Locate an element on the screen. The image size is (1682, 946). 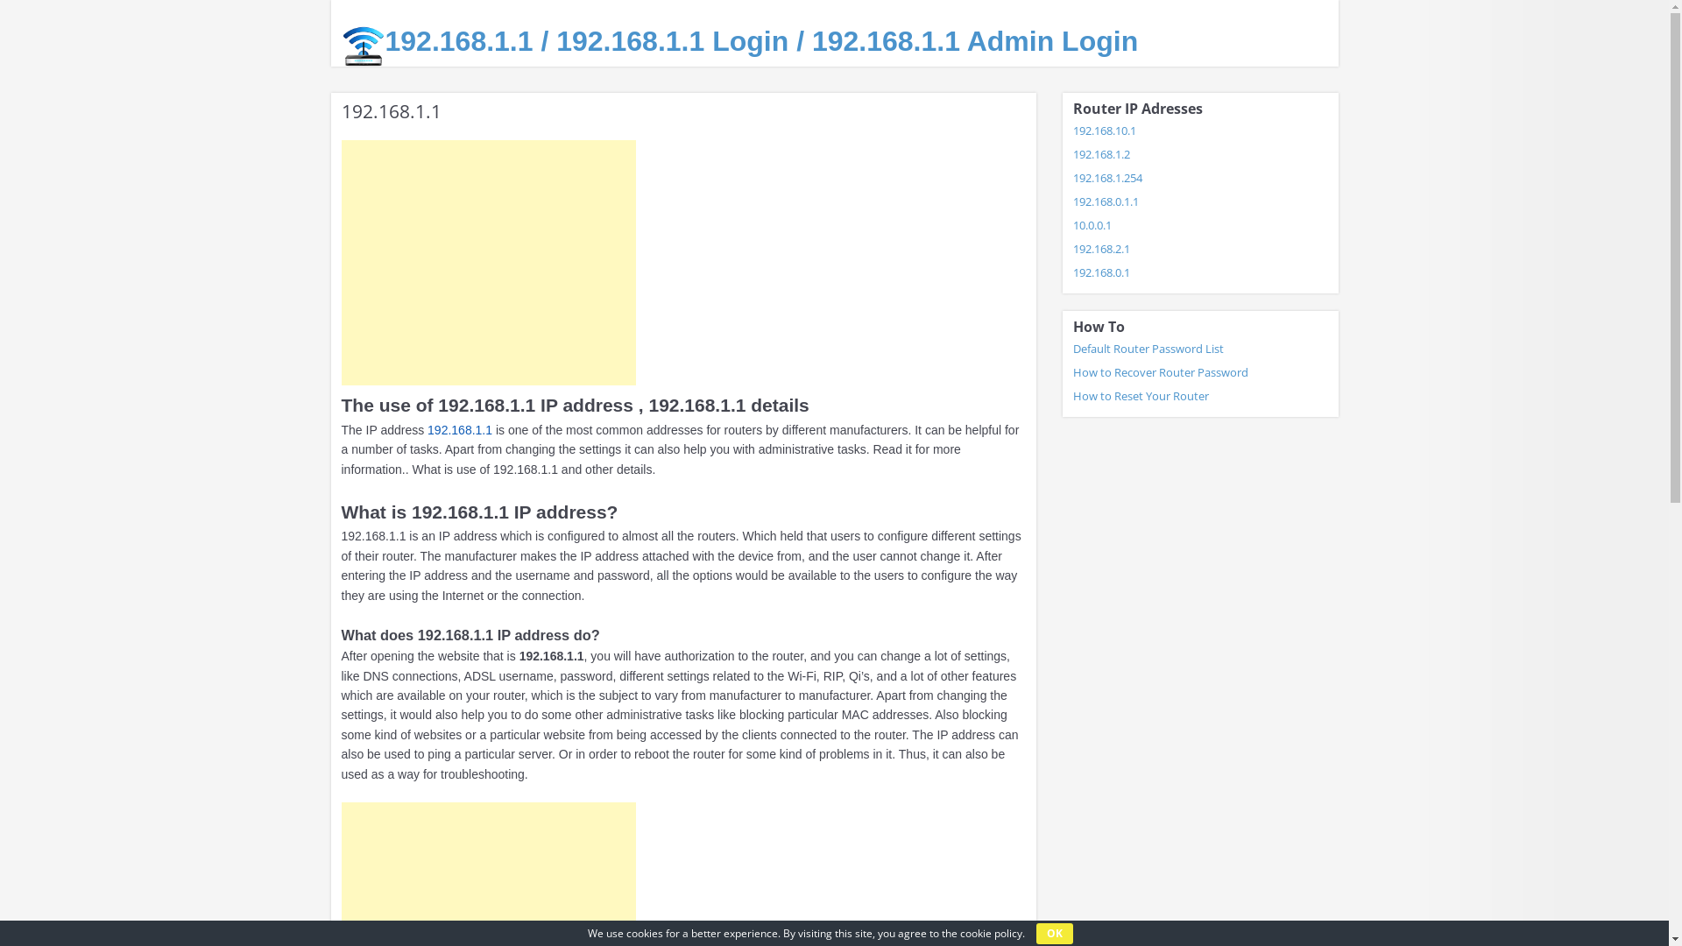
Default Router Password List is located at coordinates (1148, 349).